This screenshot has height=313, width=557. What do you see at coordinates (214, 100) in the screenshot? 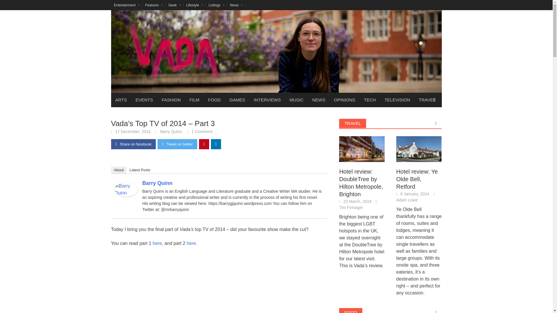
I see `FOOD` at bounding box center [214, 100].